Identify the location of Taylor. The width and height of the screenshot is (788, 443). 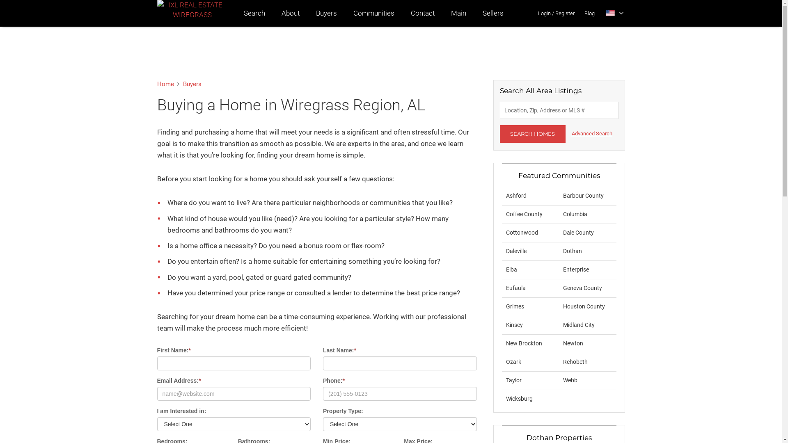
(513, 380).